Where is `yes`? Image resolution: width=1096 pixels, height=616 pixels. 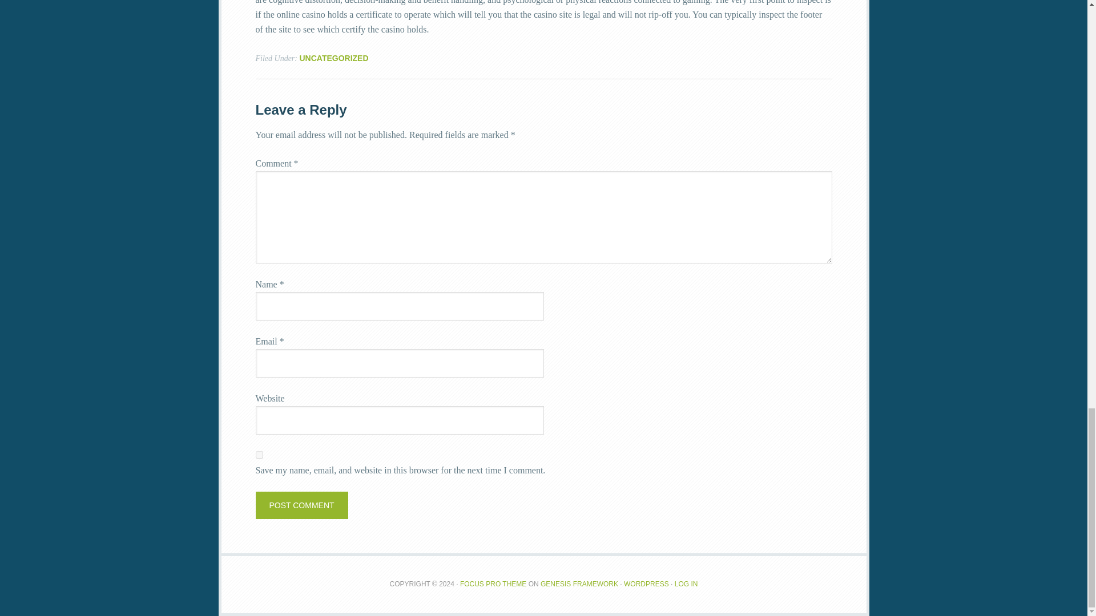 yes is located at coordinates (259, 454).